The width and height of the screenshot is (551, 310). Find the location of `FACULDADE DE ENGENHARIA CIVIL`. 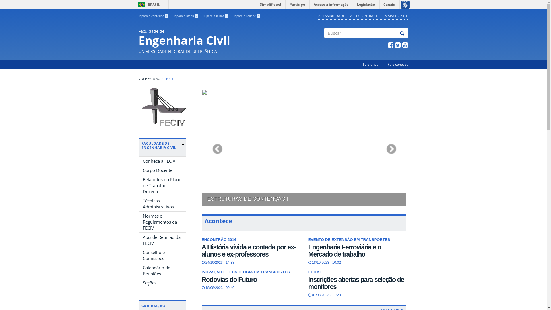

FACULDADE DE ENGENHARIA CIVIL is located at coordinates (162, 145).